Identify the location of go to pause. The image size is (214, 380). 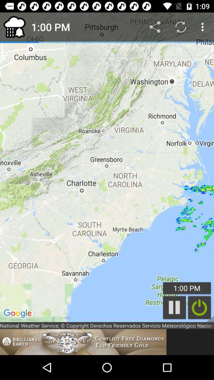
(199, 307).